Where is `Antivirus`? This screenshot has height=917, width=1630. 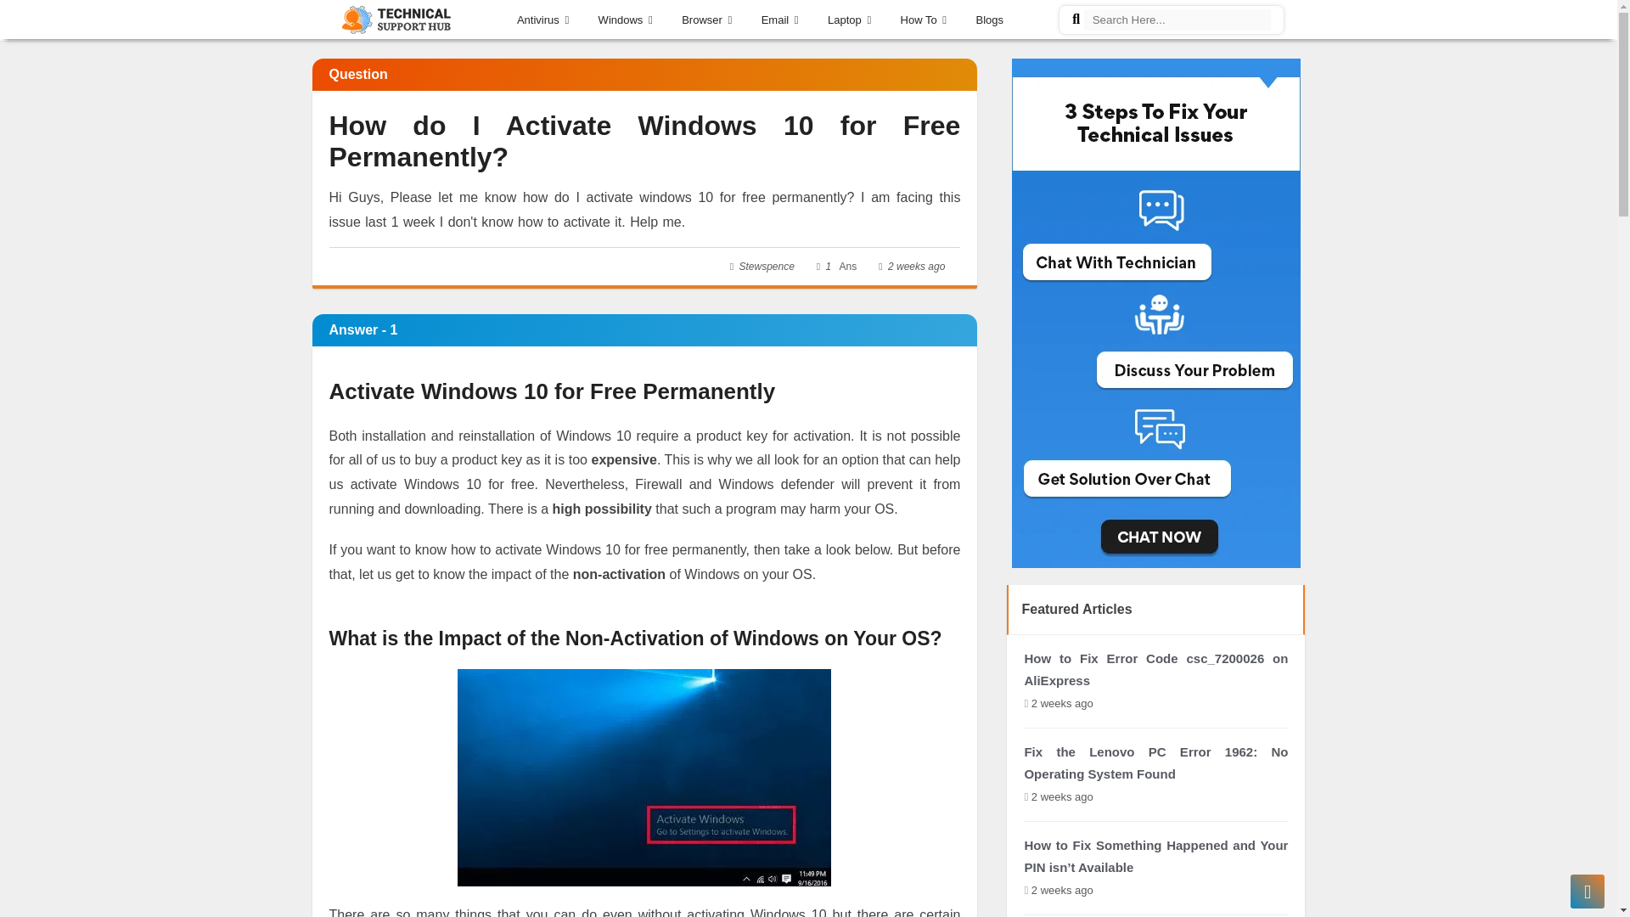
Antivirus is located at coordinates (543, 17).